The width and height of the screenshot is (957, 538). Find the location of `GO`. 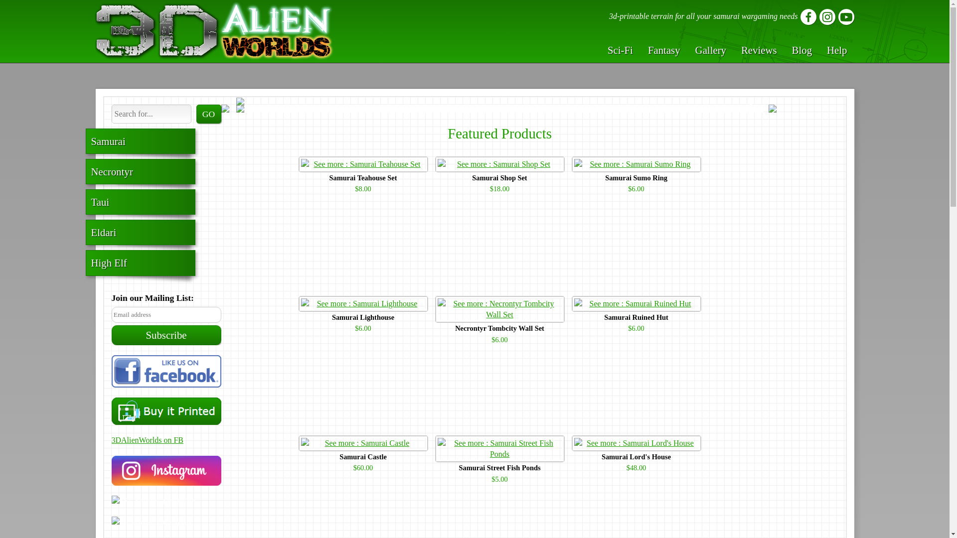

GO is located at coordinates (208, 114).